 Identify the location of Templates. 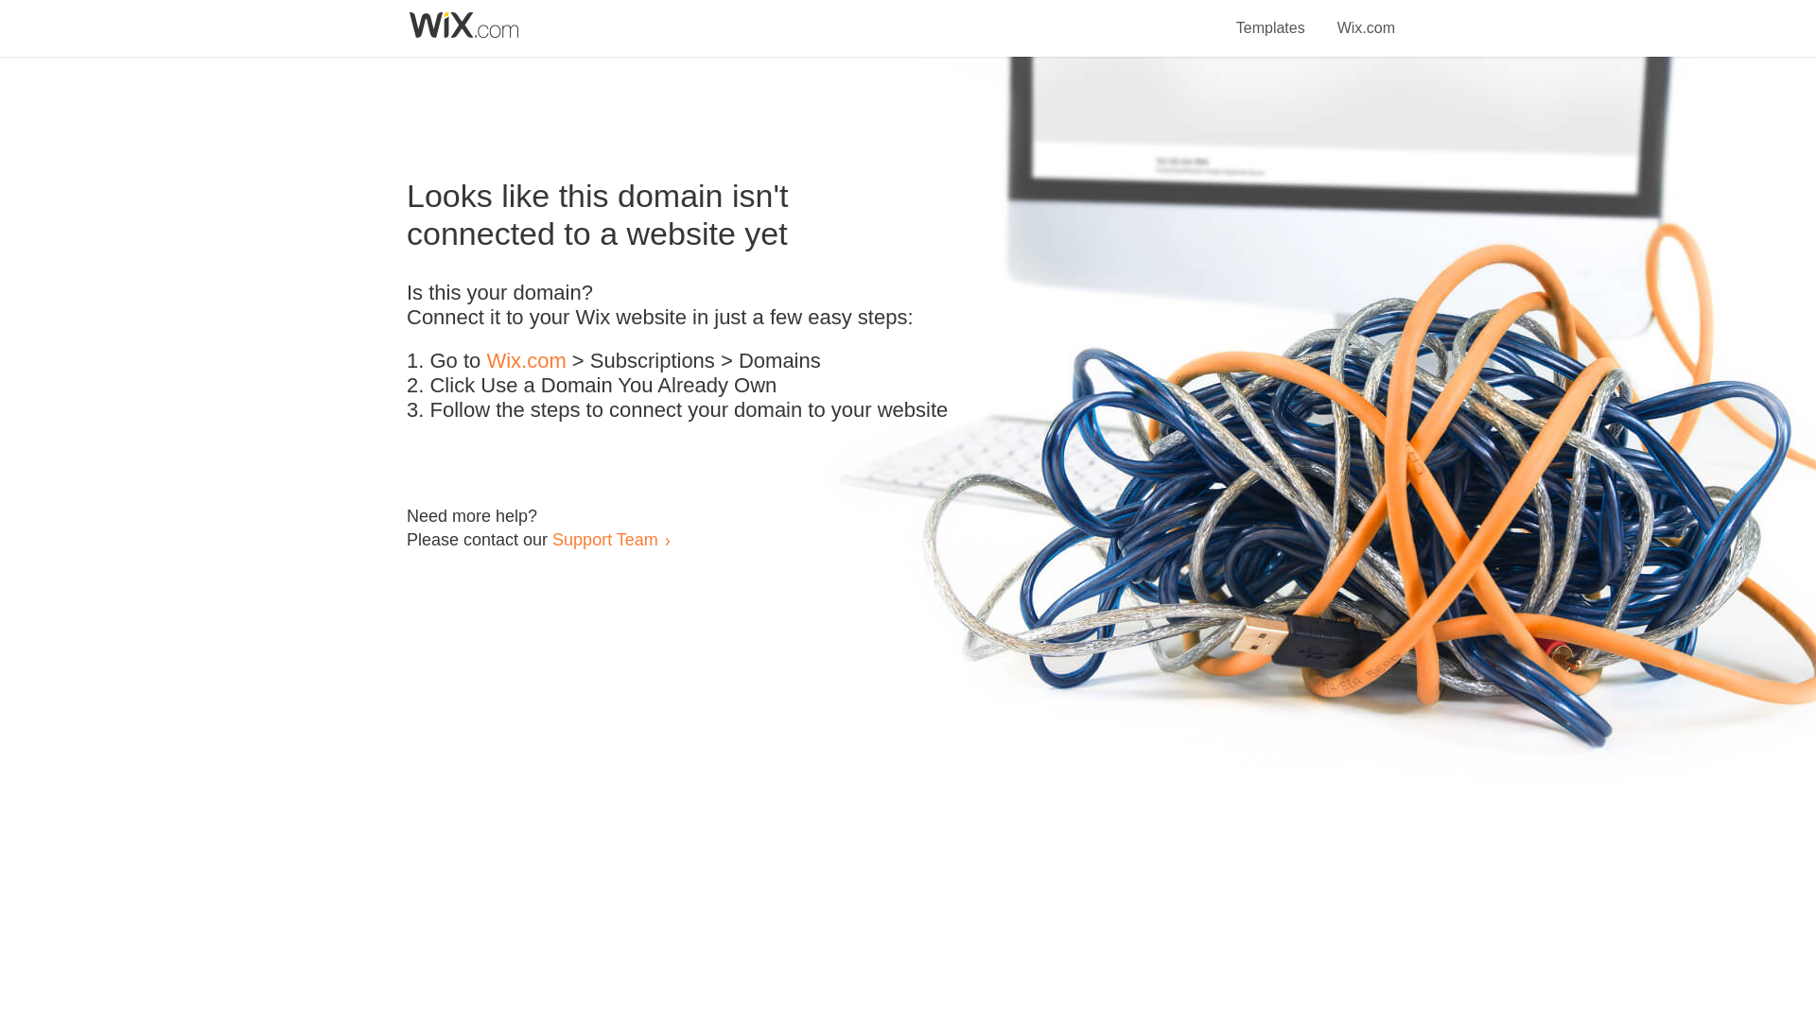
(1271, 17).